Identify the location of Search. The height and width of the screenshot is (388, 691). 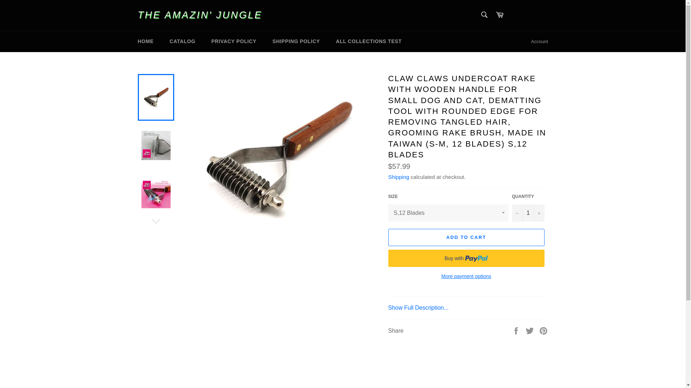
(484, 14).